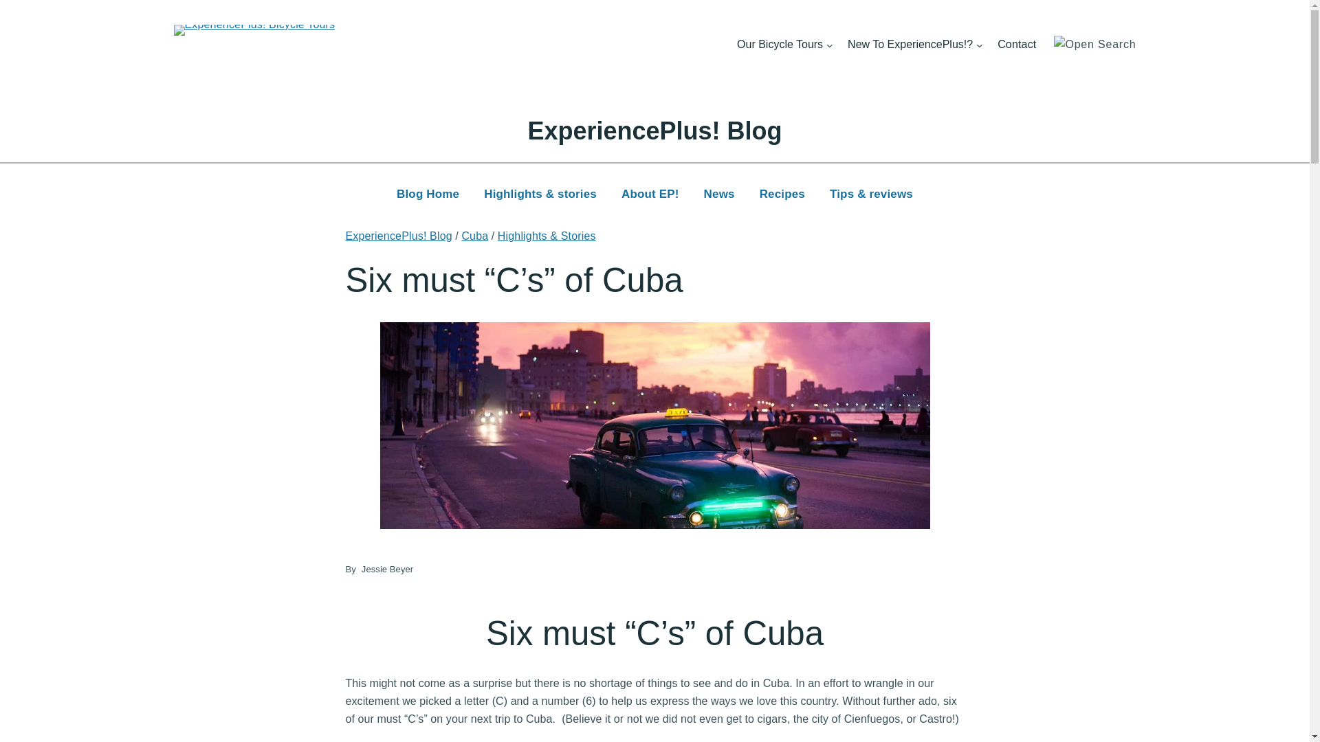 This screenshot has height=742, width=1320. What do you see at coordinates (650, 195) in the screenshot?
I see `About EP!` at bounding box center [650, 195].